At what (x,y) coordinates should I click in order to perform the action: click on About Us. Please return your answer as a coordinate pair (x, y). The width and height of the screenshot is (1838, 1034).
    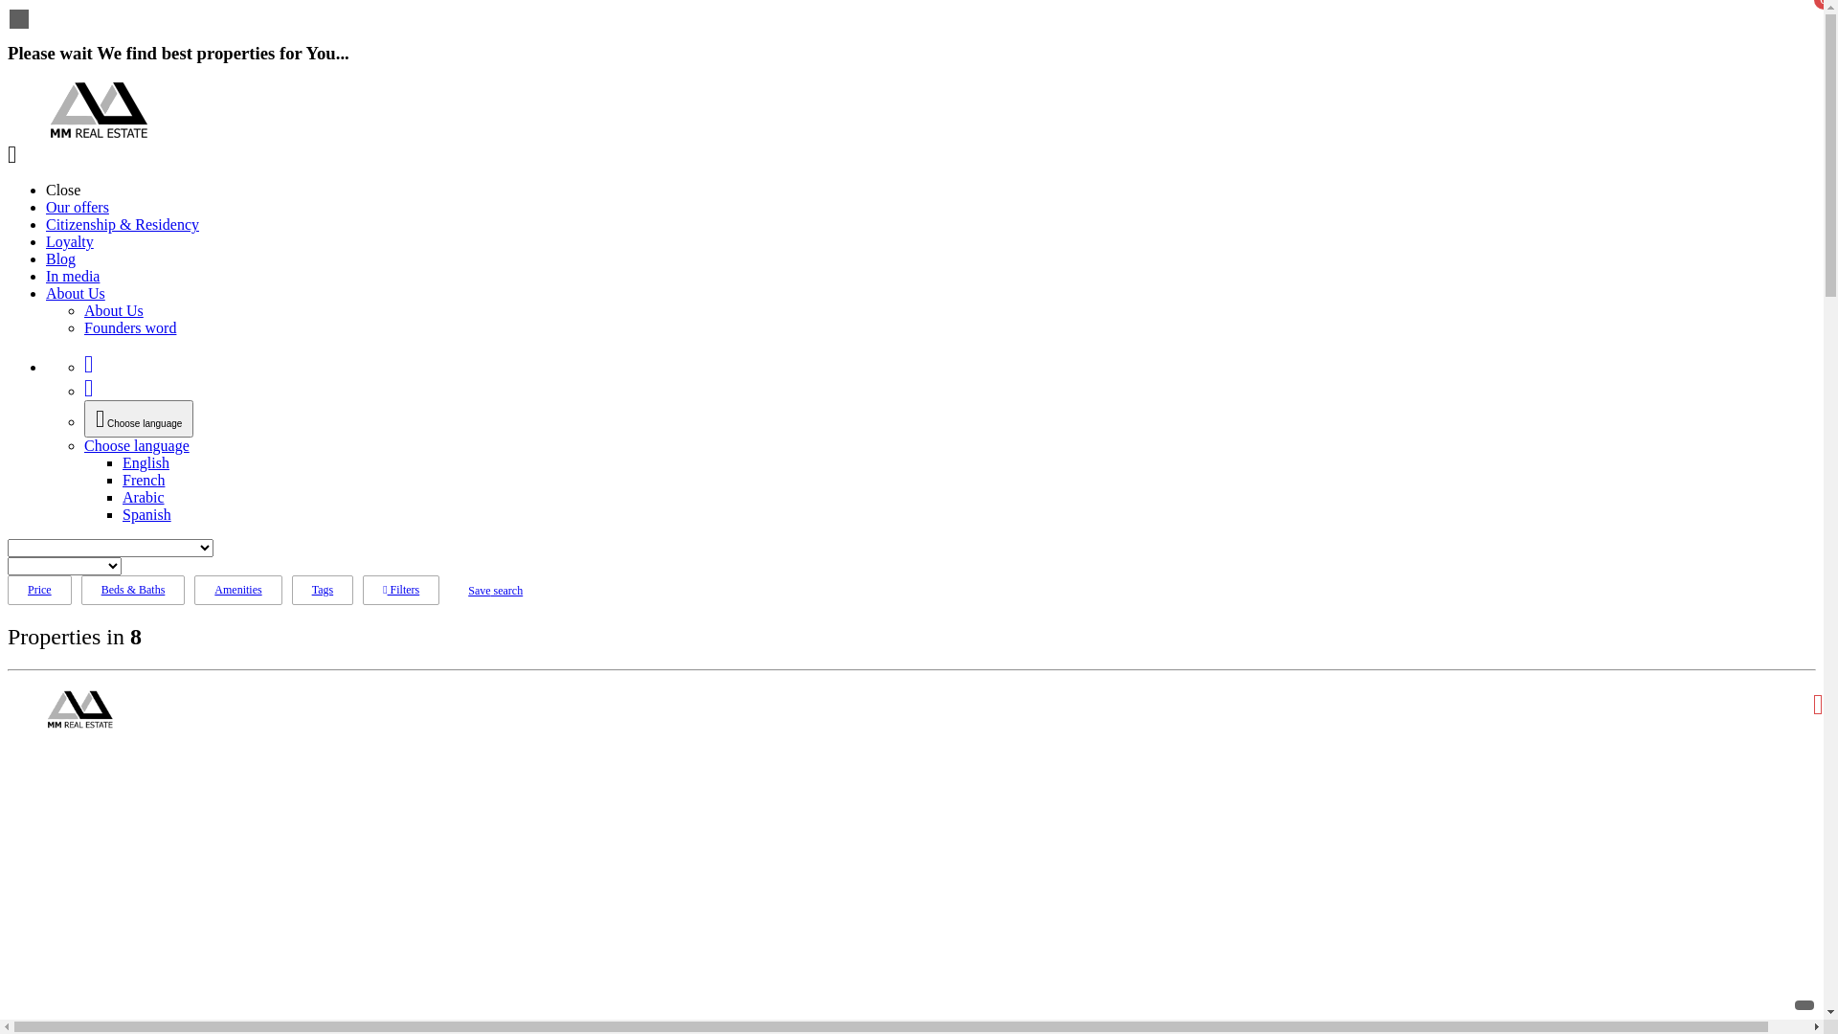
    Looking at the image, I should click on (76, 293).